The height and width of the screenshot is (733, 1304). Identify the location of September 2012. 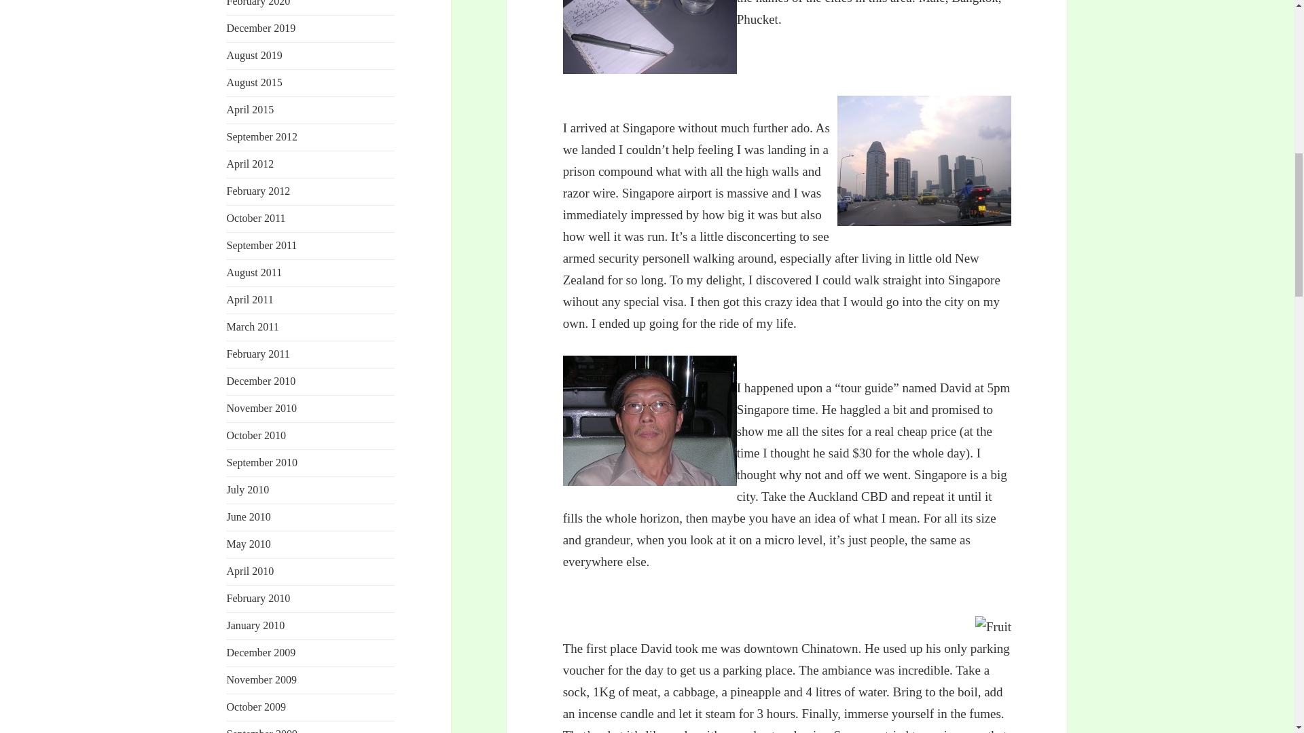
(262, 136).